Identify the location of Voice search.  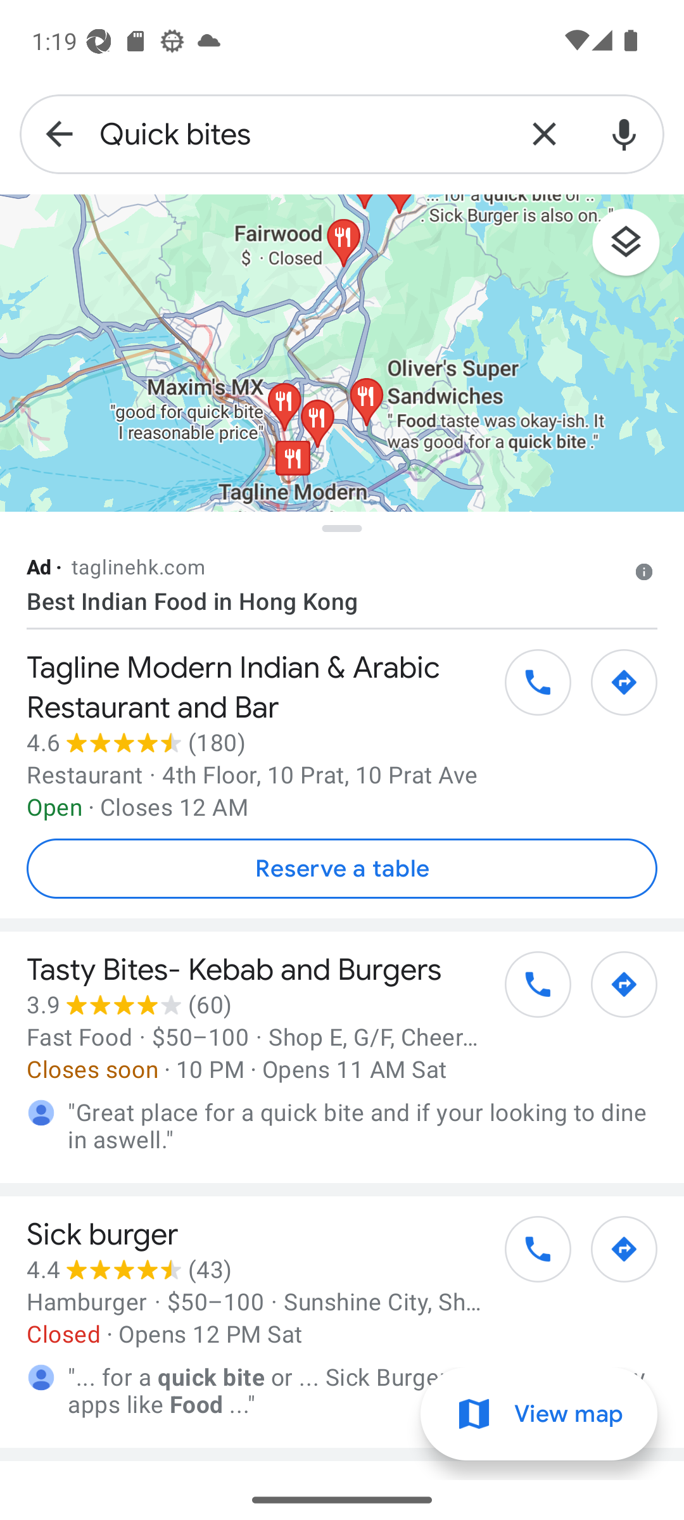
(624, 134).